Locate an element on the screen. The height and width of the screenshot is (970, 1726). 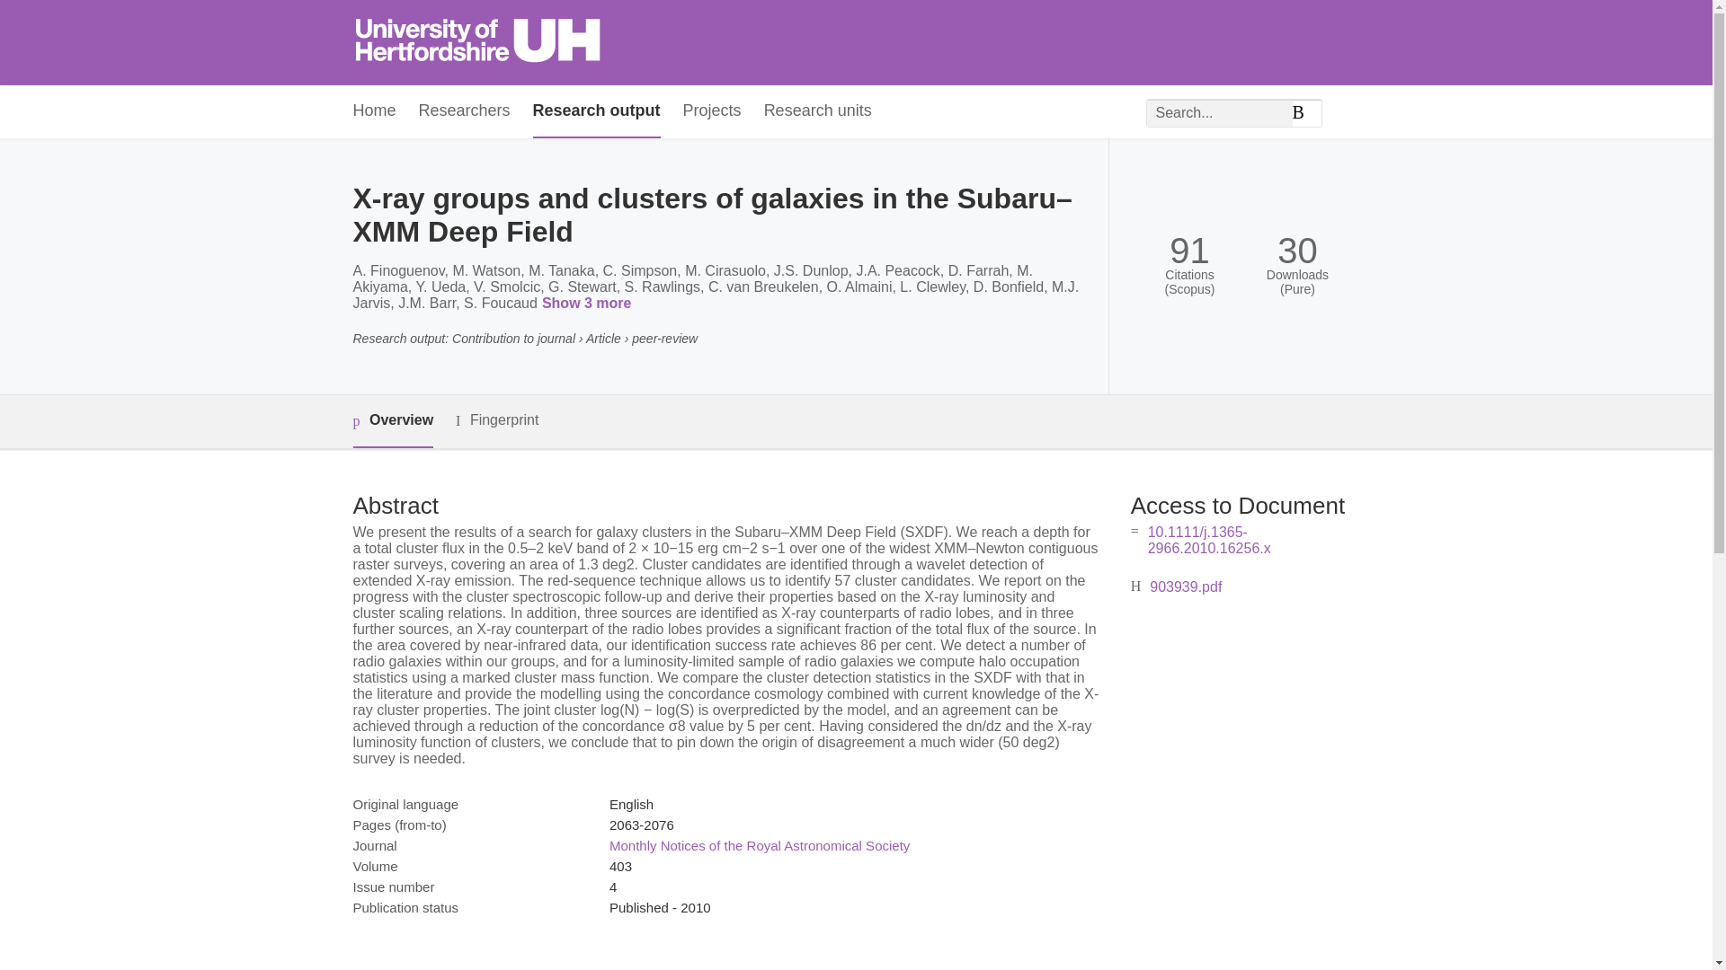
Monthly Notices of the Royal Astronomical Society is located at coordinates (759, 846).